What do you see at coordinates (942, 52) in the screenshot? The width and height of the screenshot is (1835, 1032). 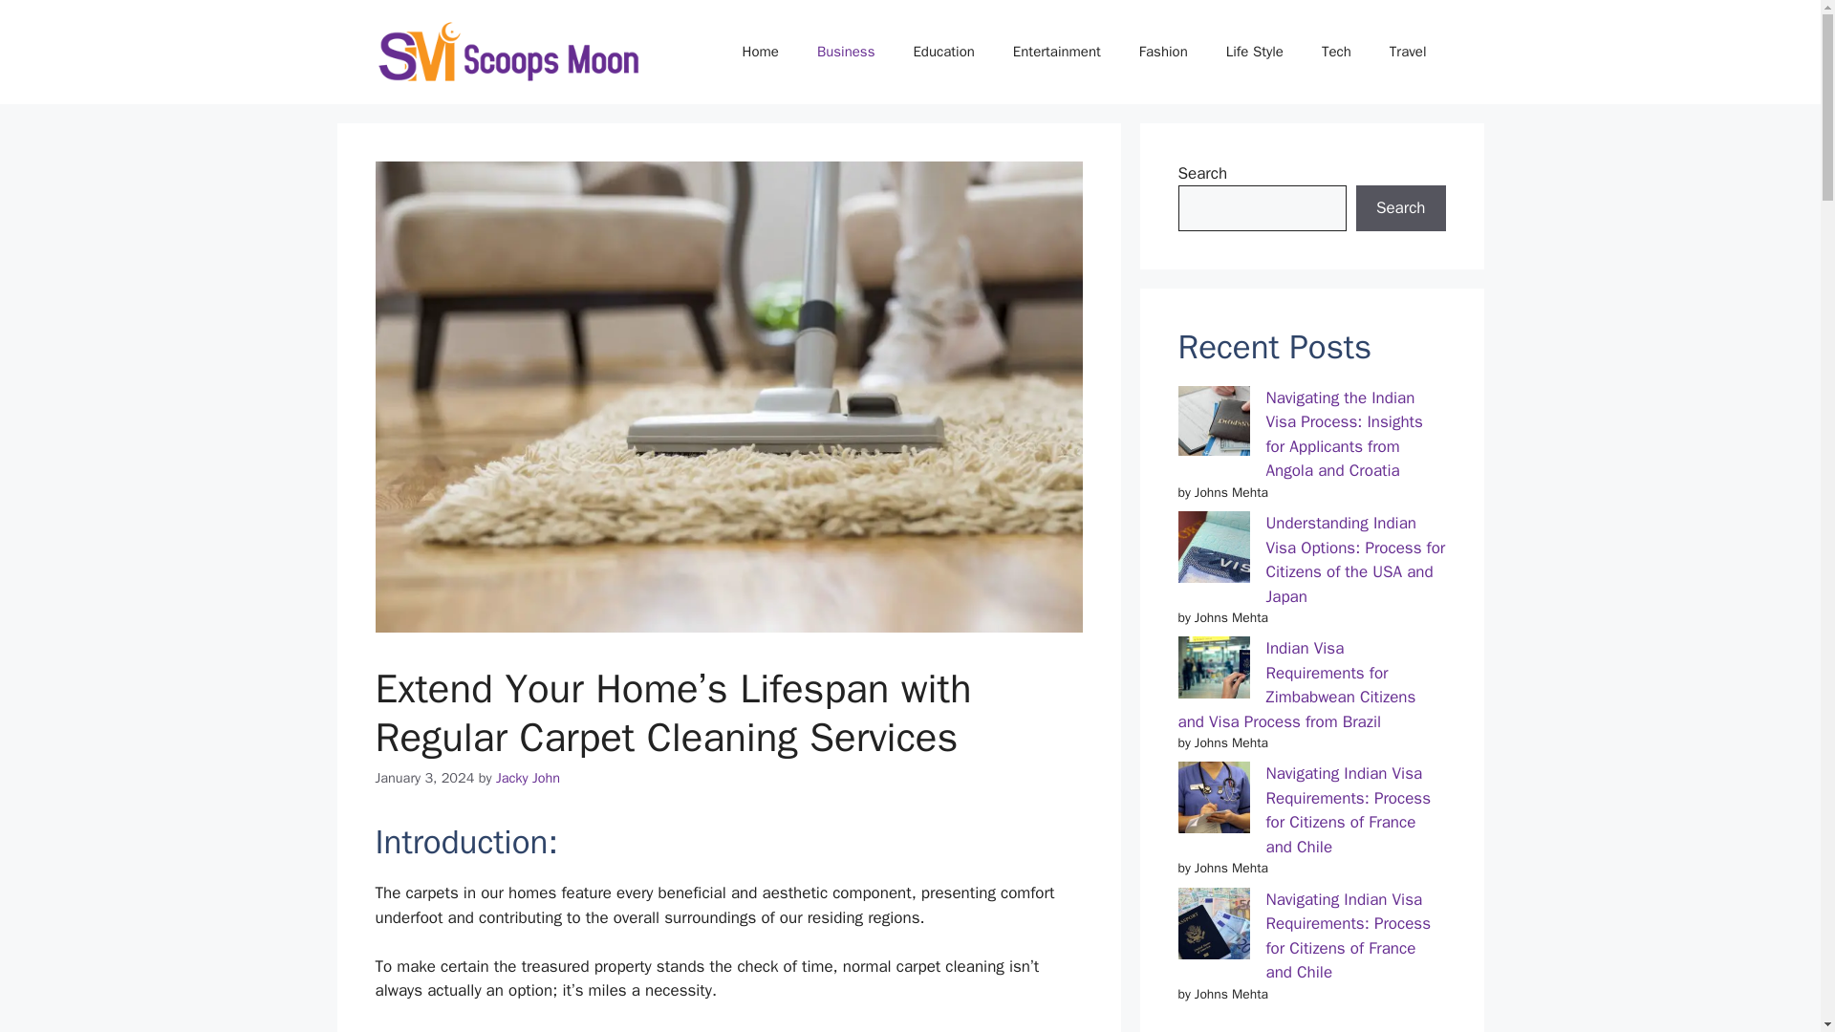 I see `Education` at bounding box center [942, 52].